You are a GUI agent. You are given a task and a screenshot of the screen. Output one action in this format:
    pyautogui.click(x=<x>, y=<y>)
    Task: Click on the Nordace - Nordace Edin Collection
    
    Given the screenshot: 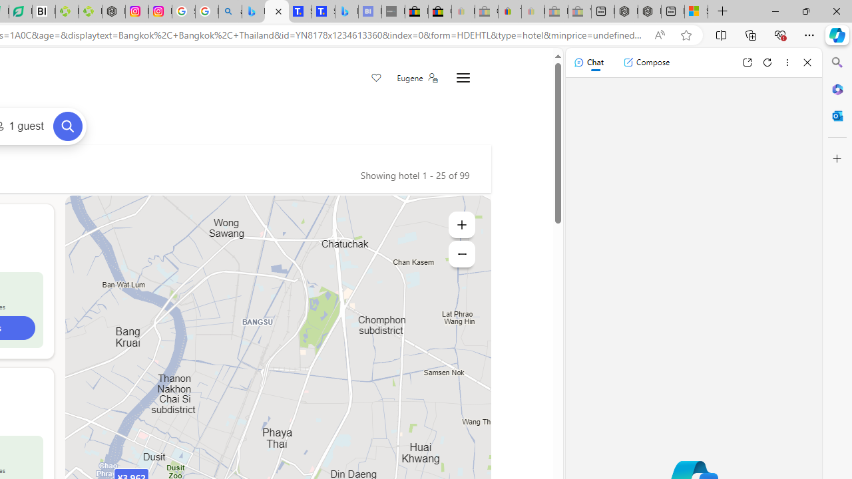 What is the action you would take?
    pyautogui.click(x=113, y=12)
    